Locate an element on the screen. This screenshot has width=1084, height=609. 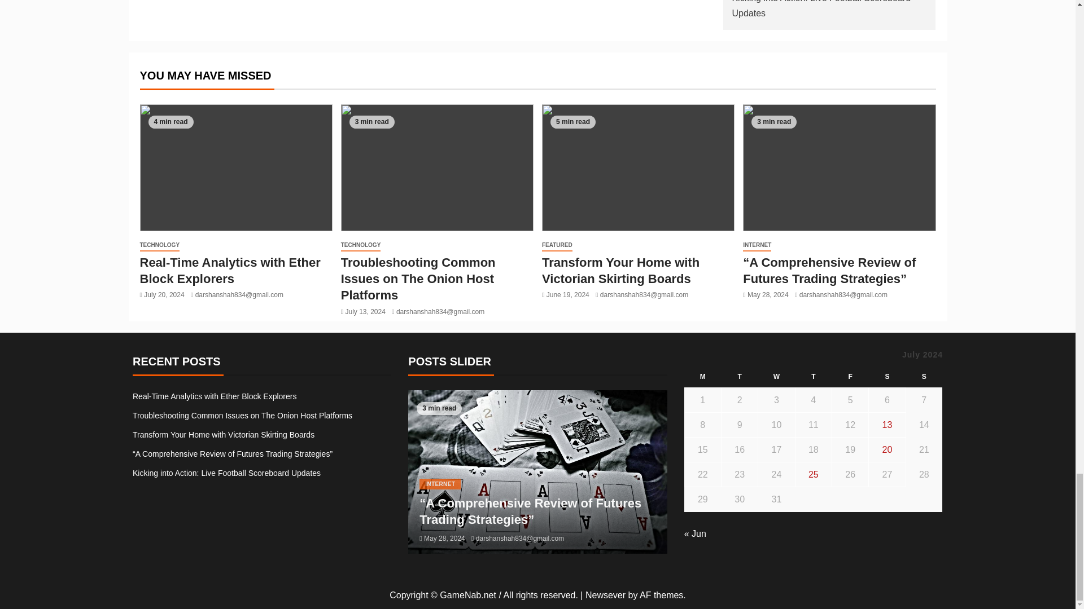
Saturday is located at coordinates (887, 377).